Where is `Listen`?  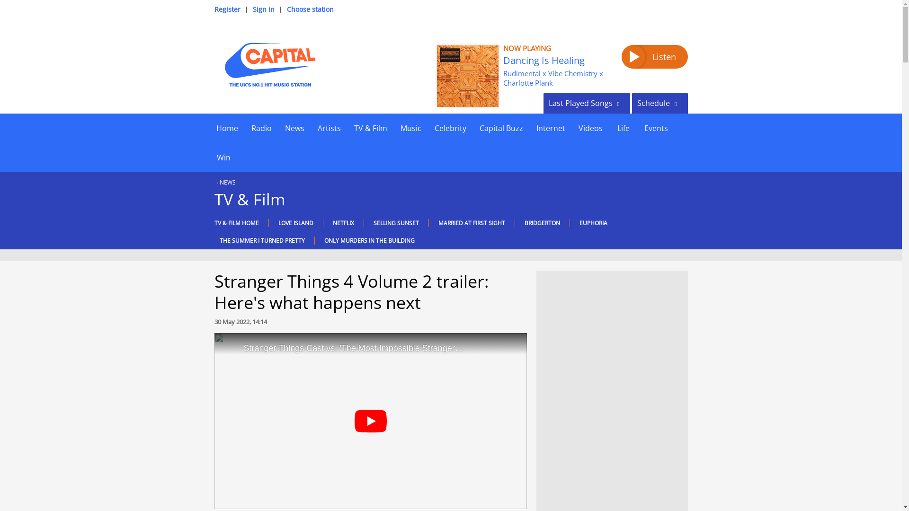 Listen is located at coordinates (654, 57).